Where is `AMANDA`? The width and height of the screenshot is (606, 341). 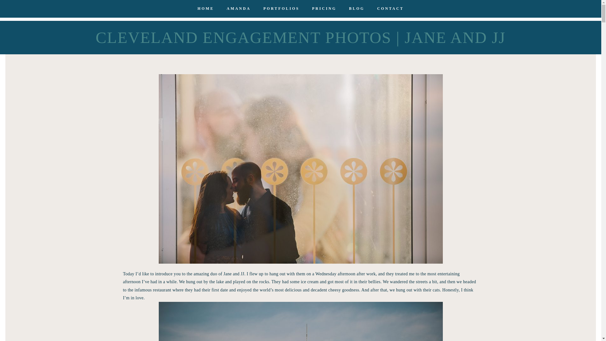 AMANDA is located at coordinates (239, 8).